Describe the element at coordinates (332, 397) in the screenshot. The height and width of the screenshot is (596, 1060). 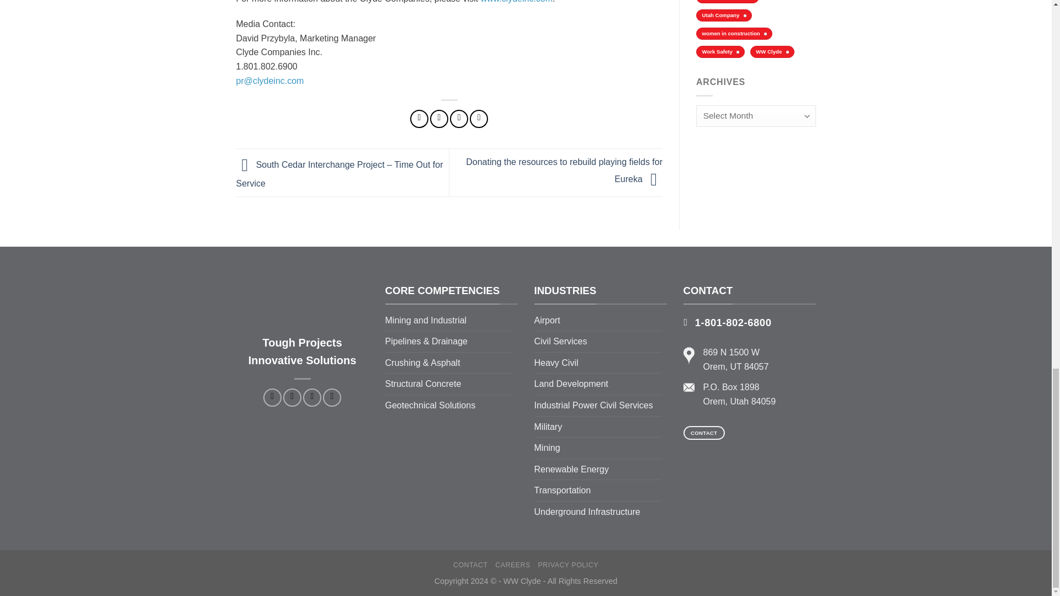
I see `Follow on YouTube` at that location.